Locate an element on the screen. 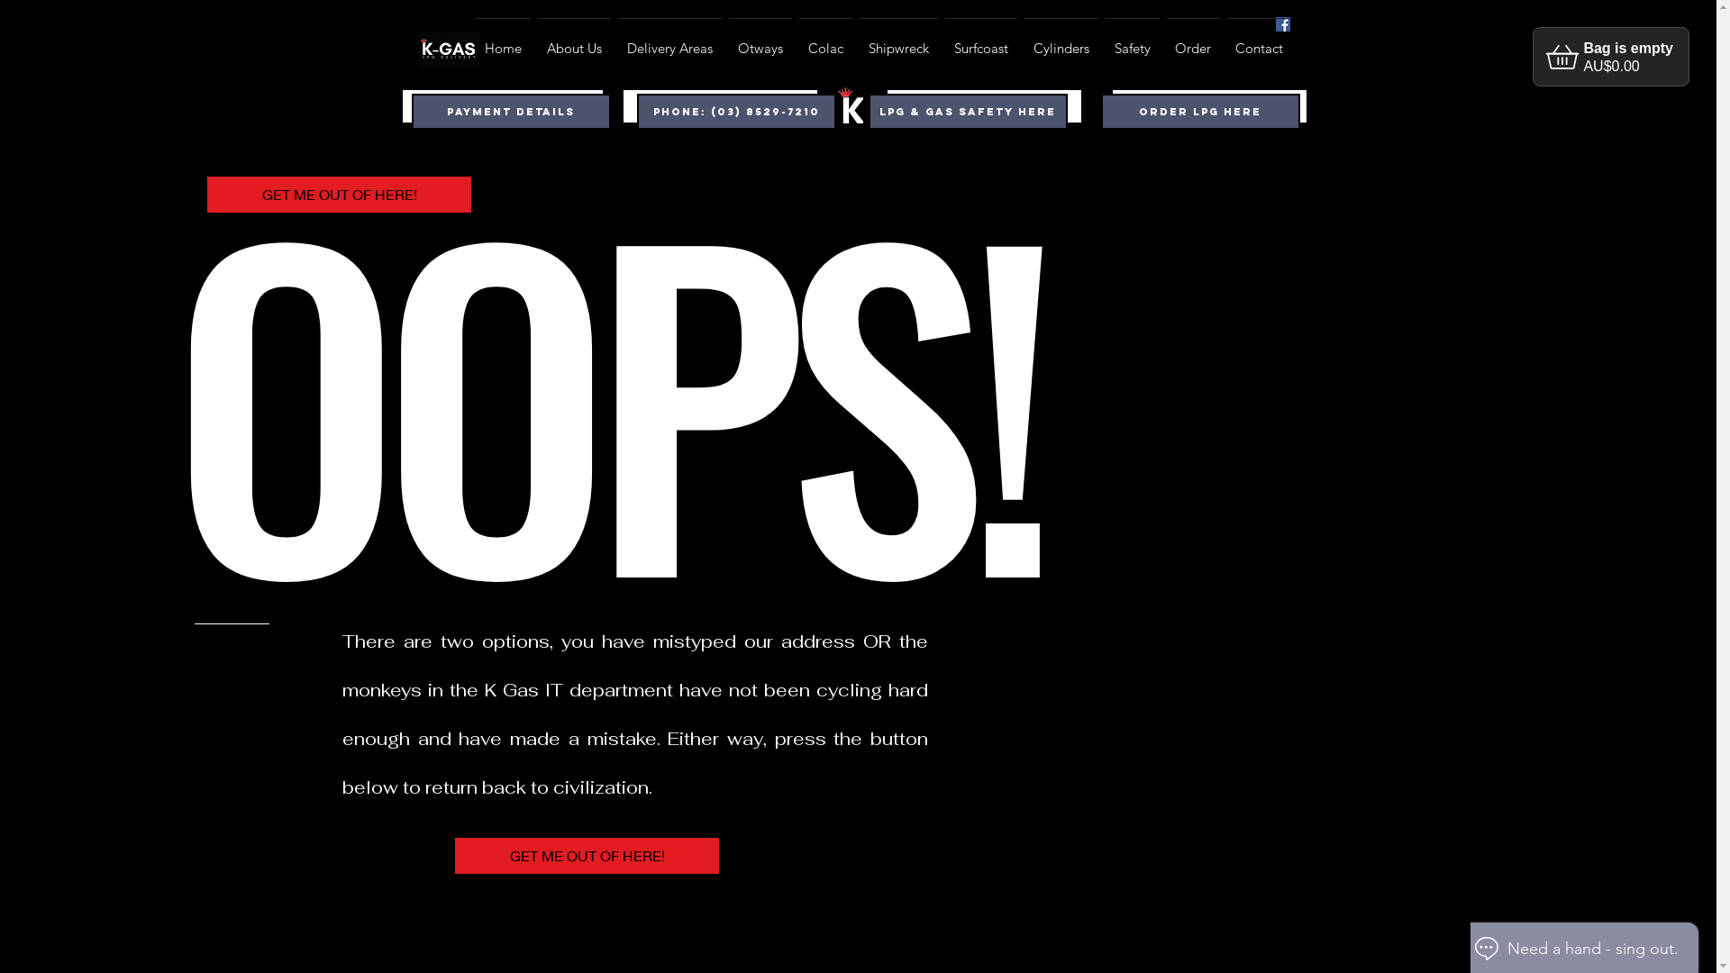  Delivery Areas is located at coordinates (670, 41).